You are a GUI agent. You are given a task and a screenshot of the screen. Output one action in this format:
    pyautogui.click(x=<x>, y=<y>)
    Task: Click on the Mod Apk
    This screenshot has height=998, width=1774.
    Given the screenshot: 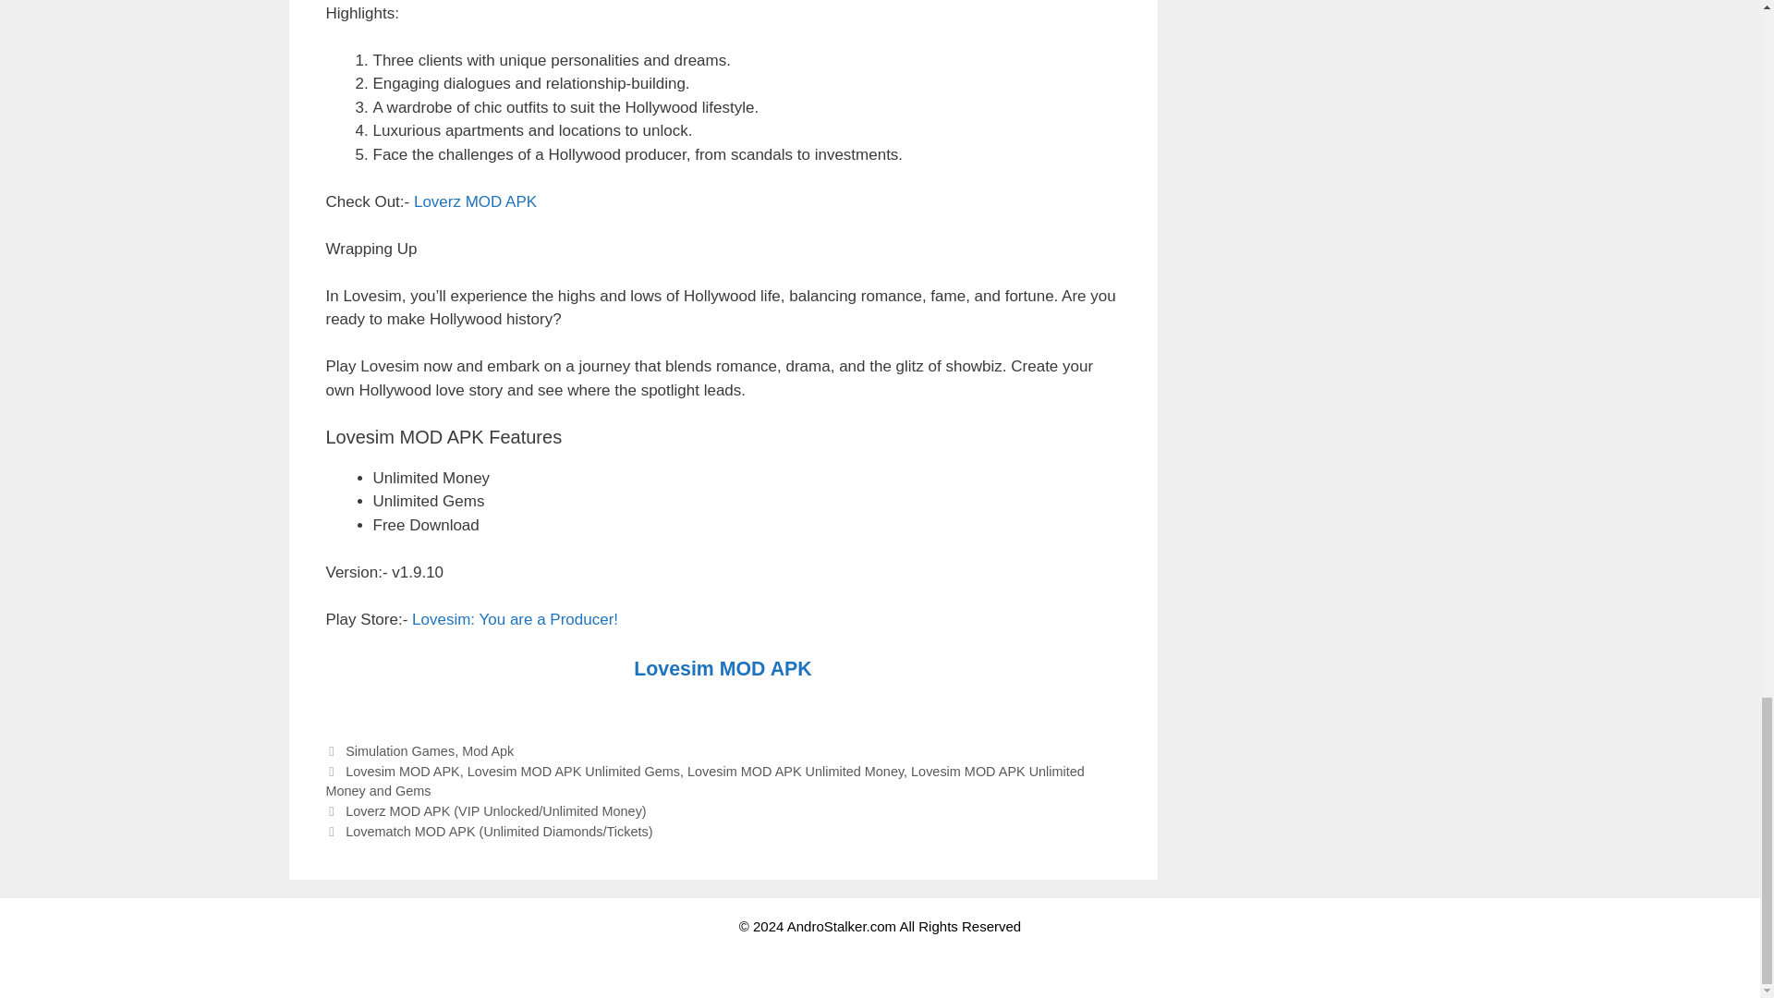 What is the action you would take?
    pyautogui.click(x=488, y=750)
    